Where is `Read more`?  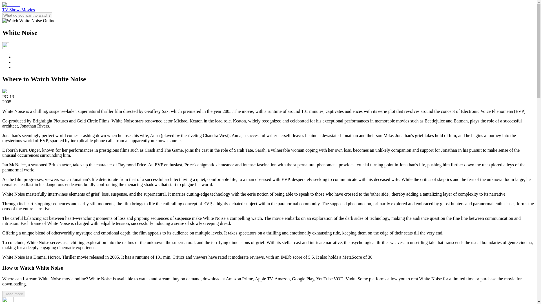 Read more is located at coordinates (14, 294).